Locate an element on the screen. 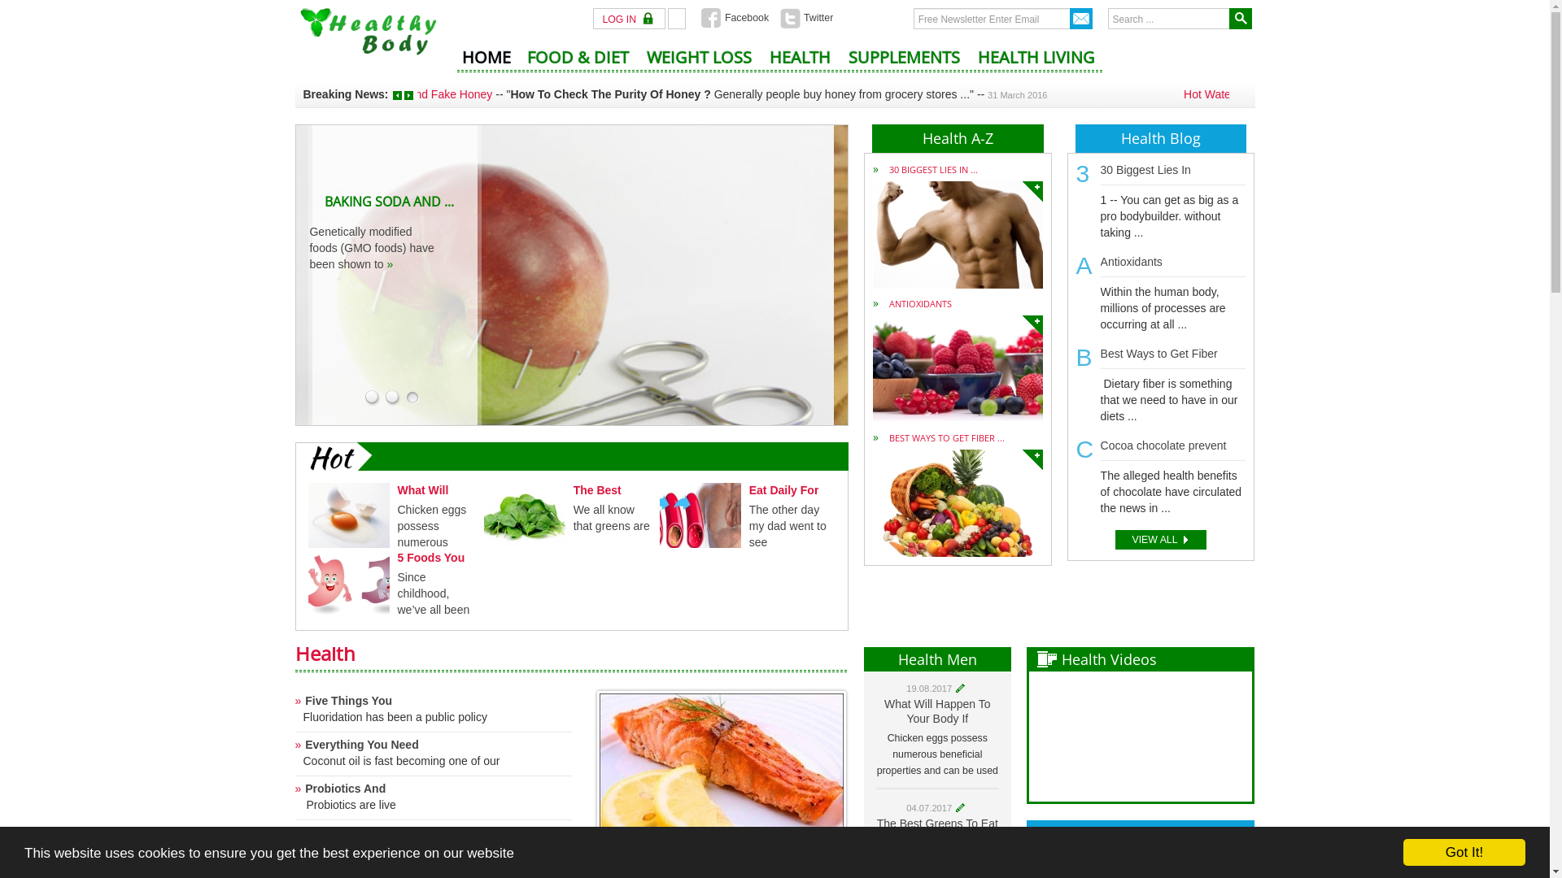  Healthy body is located at coordinates (368, 31).